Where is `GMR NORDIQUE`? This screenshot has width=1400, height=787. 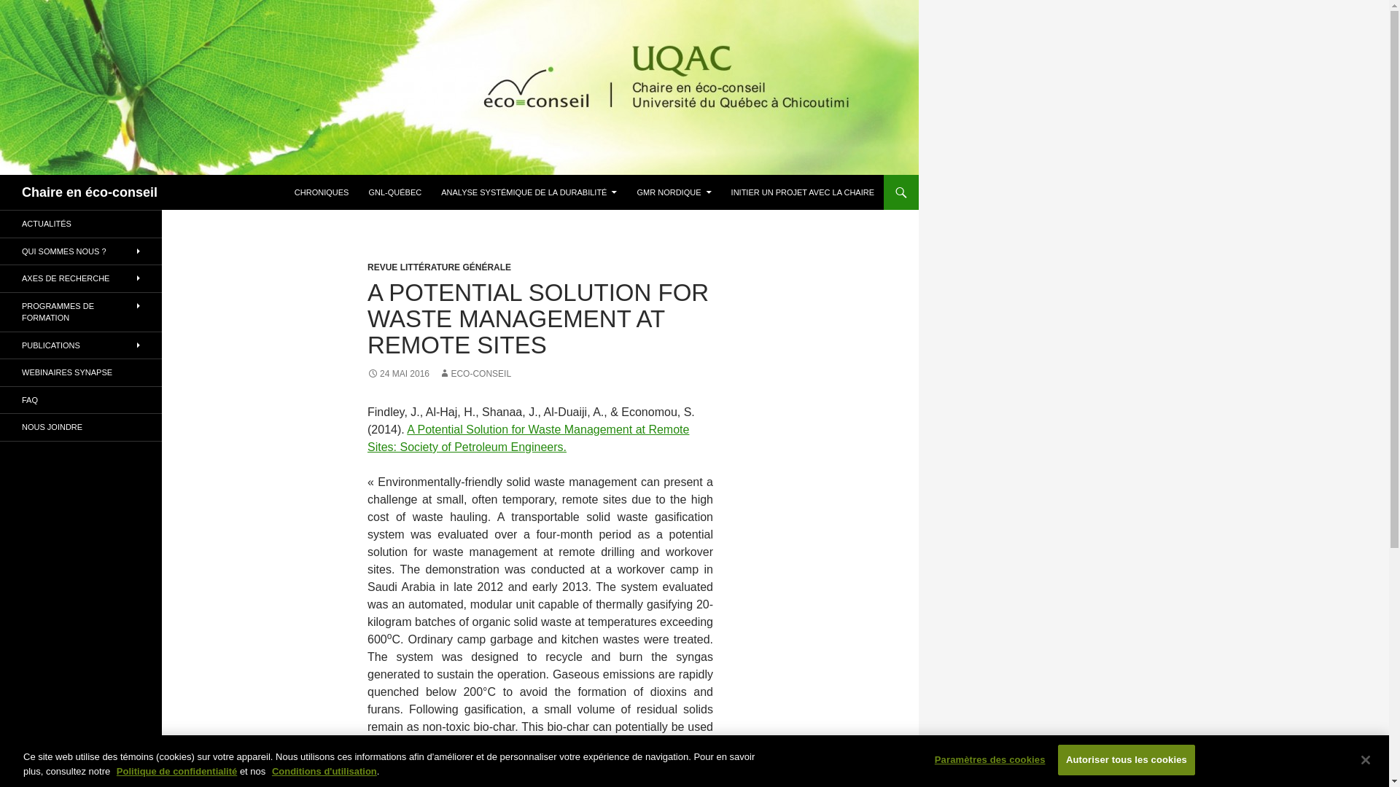
GMR NORDIQUE is located at coordinates (674, 192).